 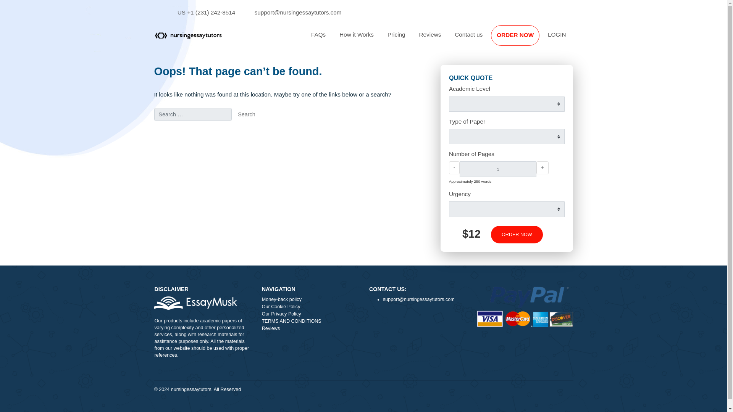 What do you see at coordinates (441, 39) in the screenshot?
I see `Pricing` at bounding box center [441, 39].